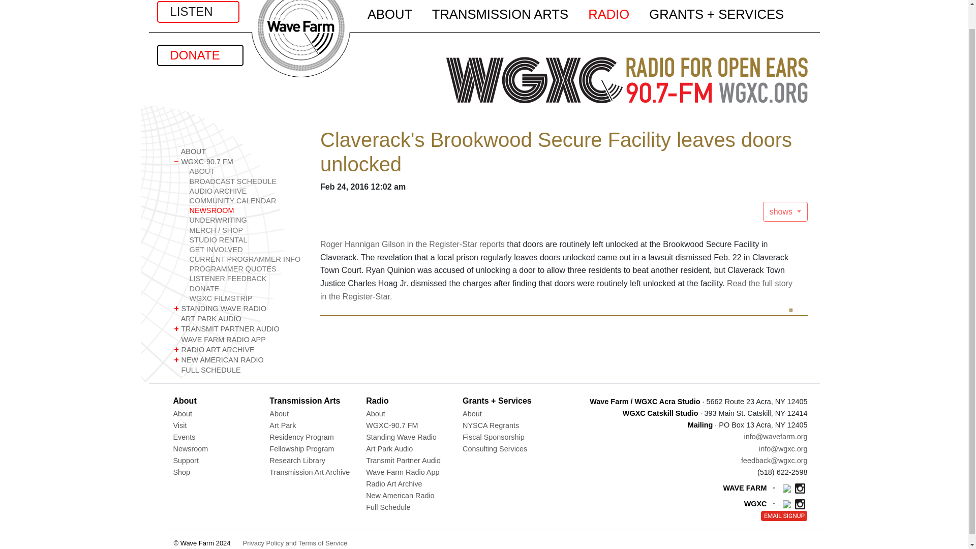 The height and width of the screenshot is (549, 976). Describe the element at coordinates (197, 12) in the screenshot. I see `LISTEN    ` at that location.